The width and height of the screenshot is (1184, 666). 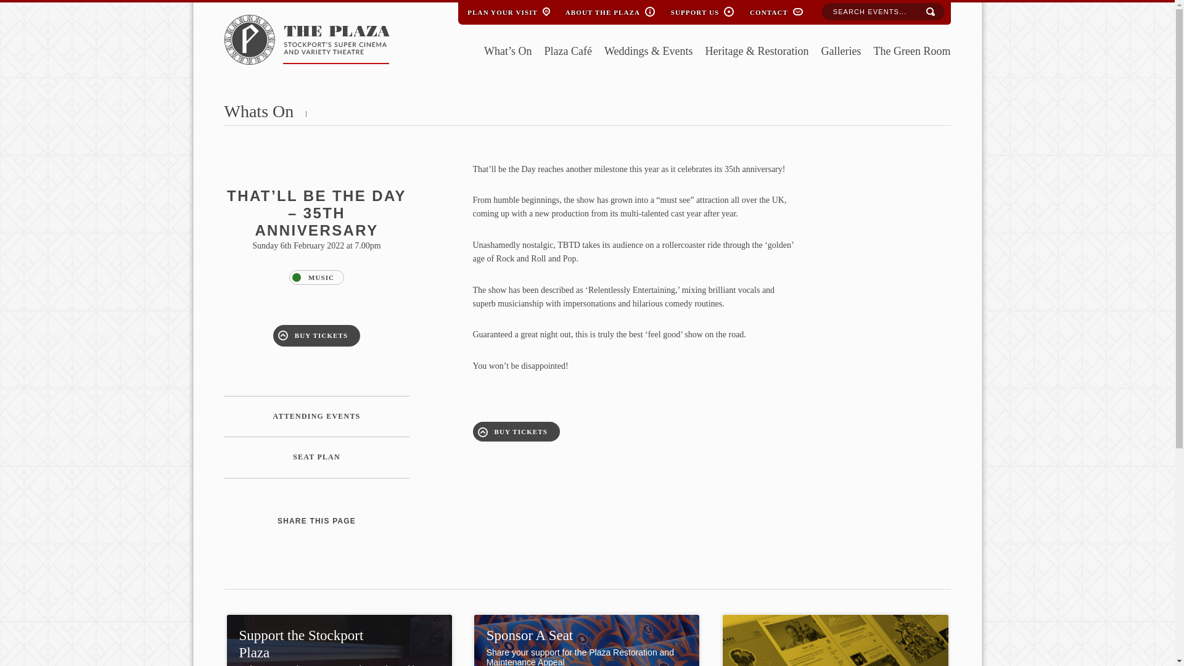 What do you see at coordinates (602, 10) in the screenshot?
I see `ABOUT THE PLAZA` at bounding box center [602, 10].